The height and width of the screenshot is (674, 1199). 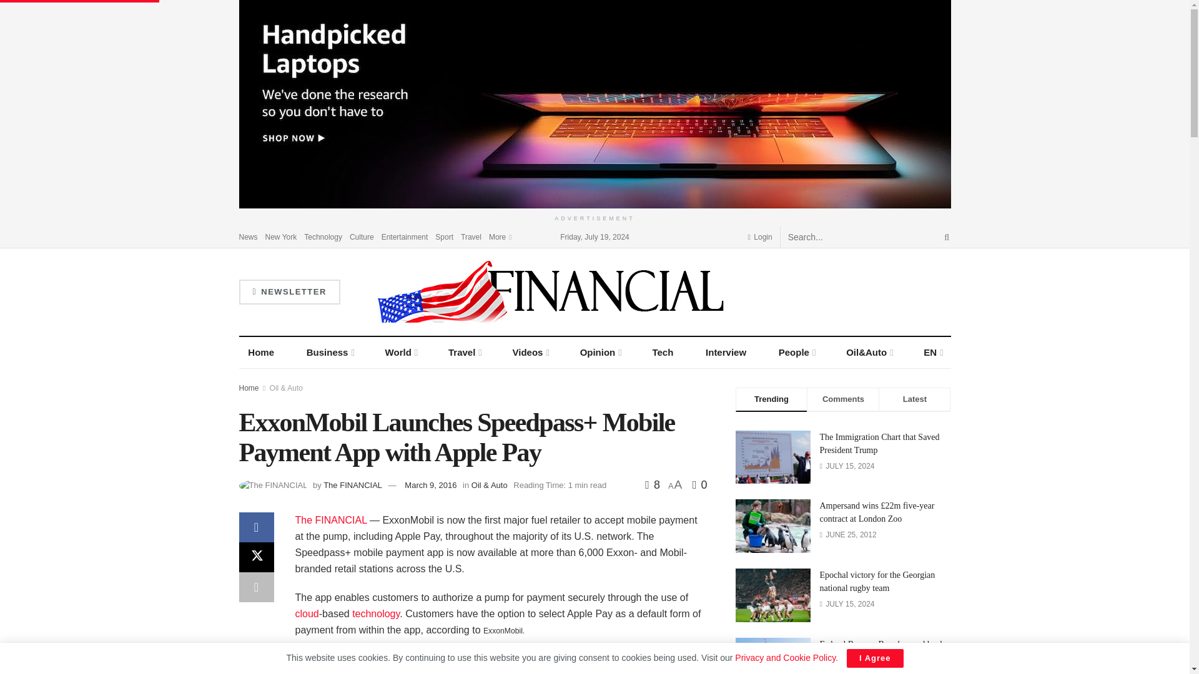 I want to click on Entertainment, so click(x=405, y=236).